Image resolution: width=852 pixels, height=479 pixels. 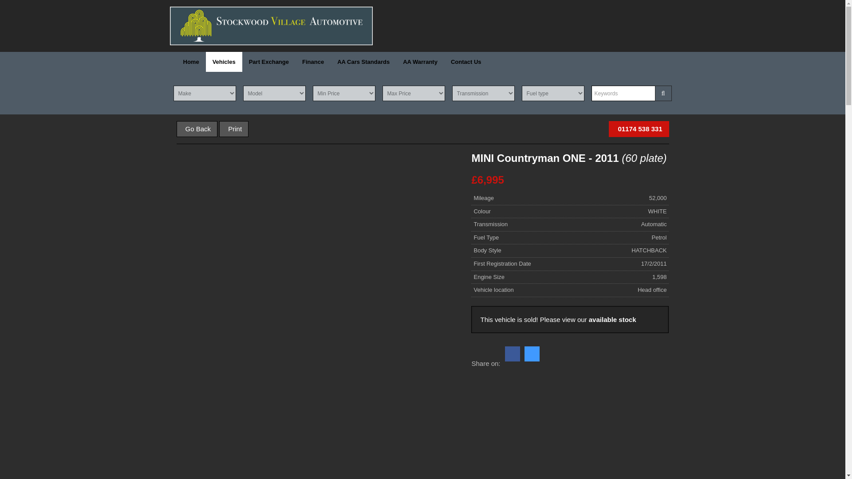 I want to click on 01174 538 331, so click(x=639, y=129).